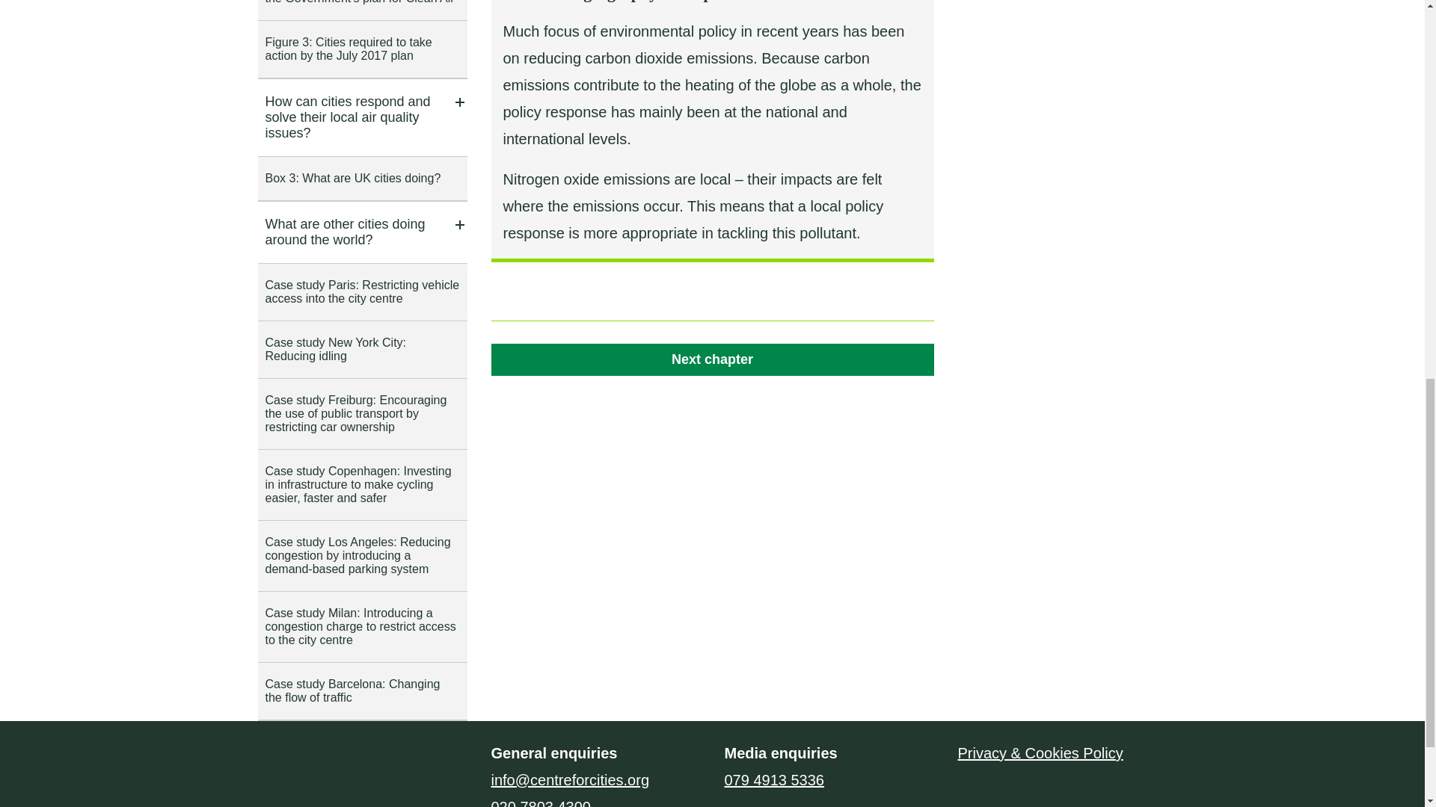  I want to click on Go to our LinkedIn profile, so click(305, 760).